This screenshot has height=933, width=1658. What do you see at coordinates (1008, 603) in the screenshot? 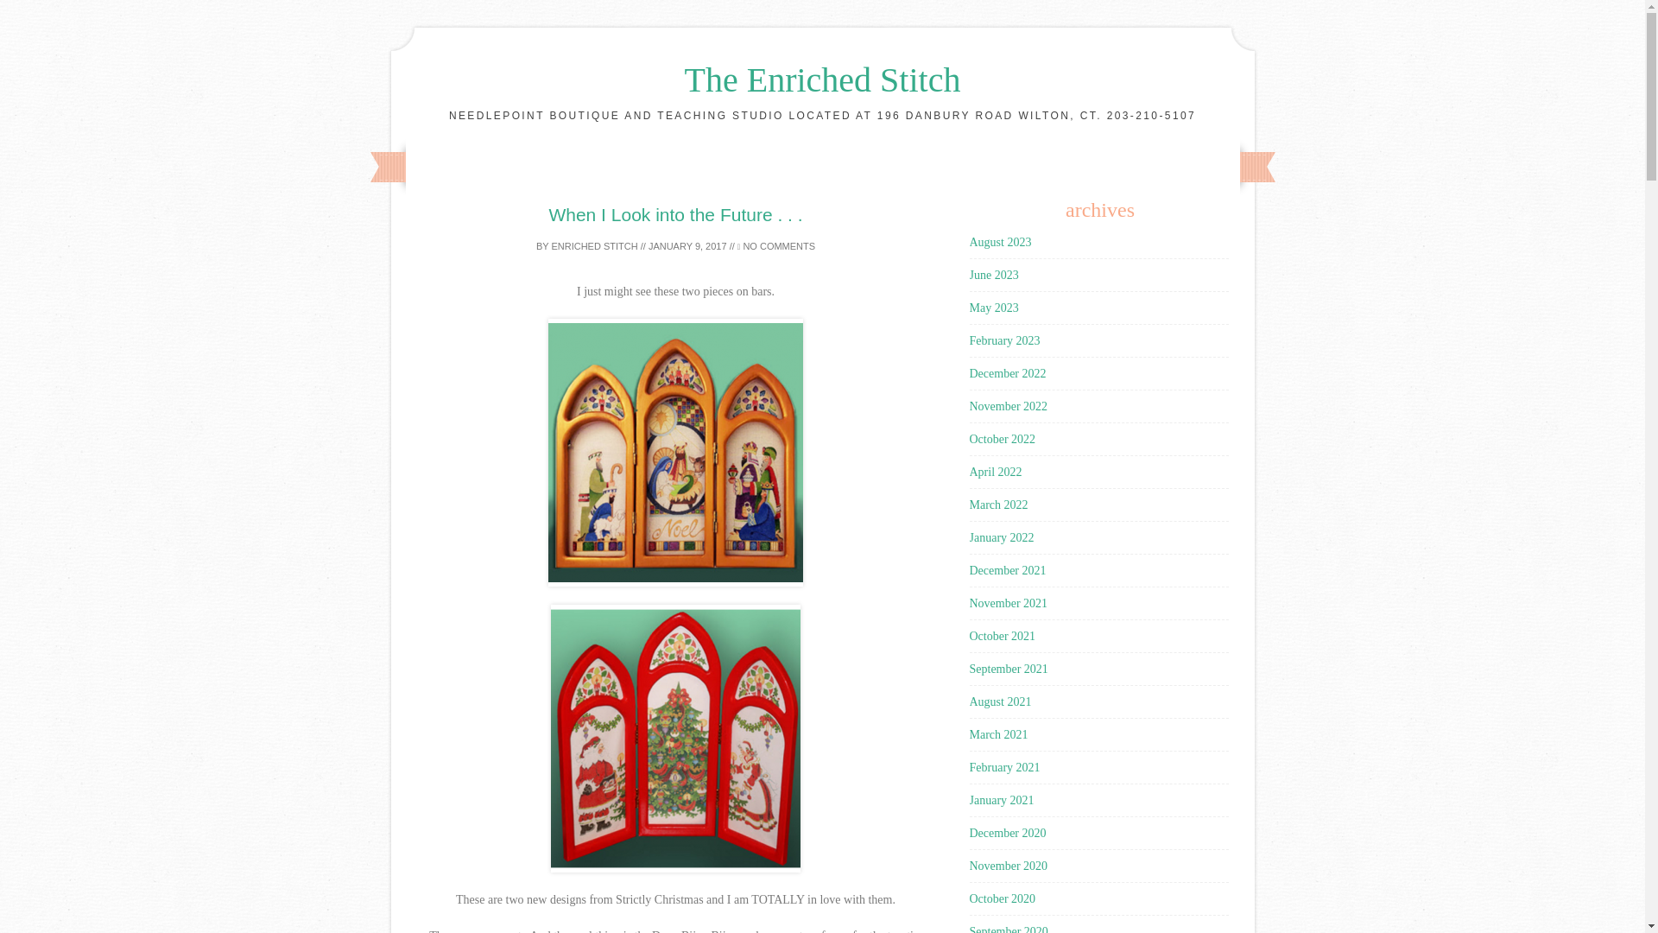
I see `November 2021` at bounding box center [1008, 603].